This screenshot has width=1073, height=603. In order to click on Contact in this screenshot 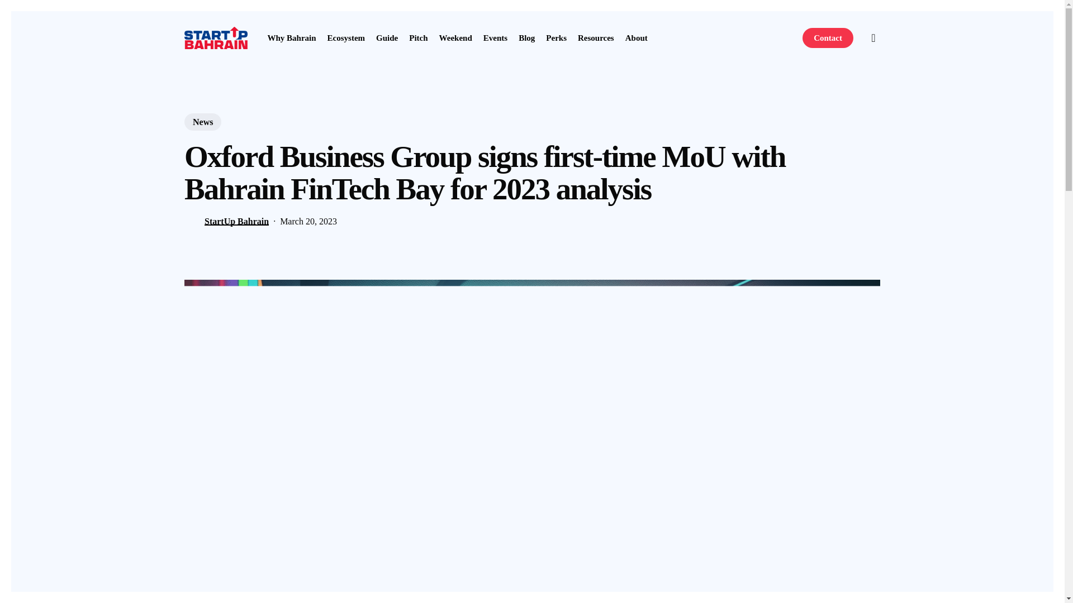, I will do `click(828, 37)`.